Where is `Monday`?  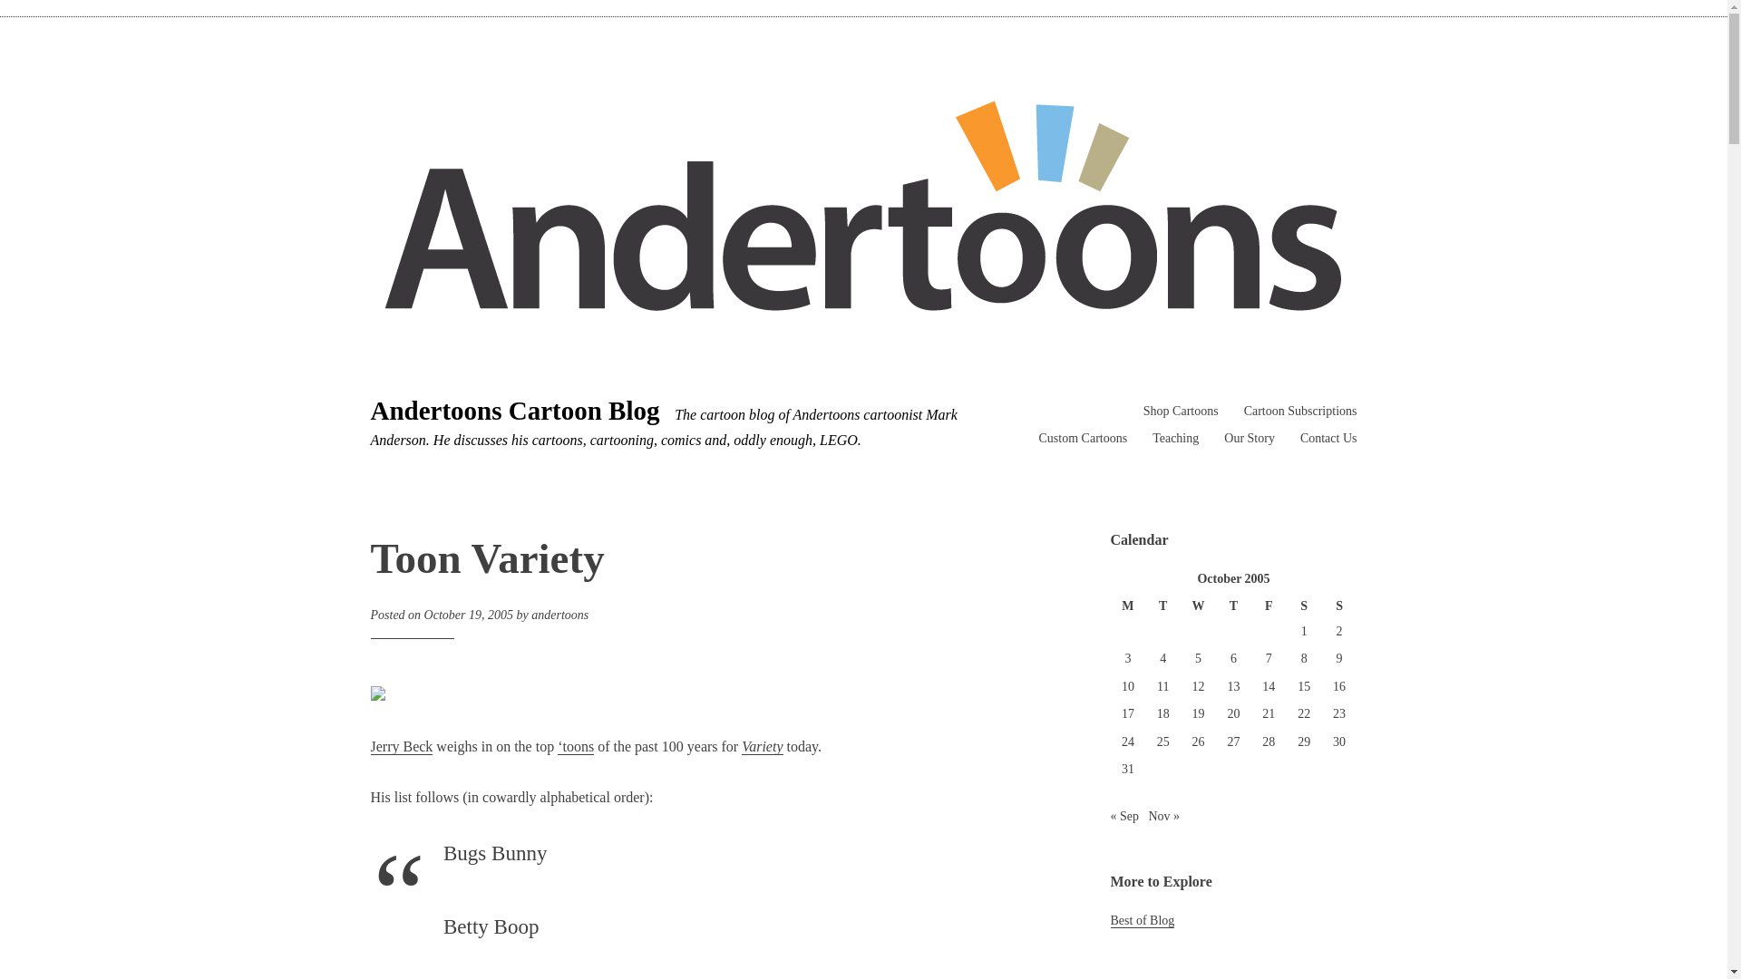
Monday is located at coordinates (1128, 606).